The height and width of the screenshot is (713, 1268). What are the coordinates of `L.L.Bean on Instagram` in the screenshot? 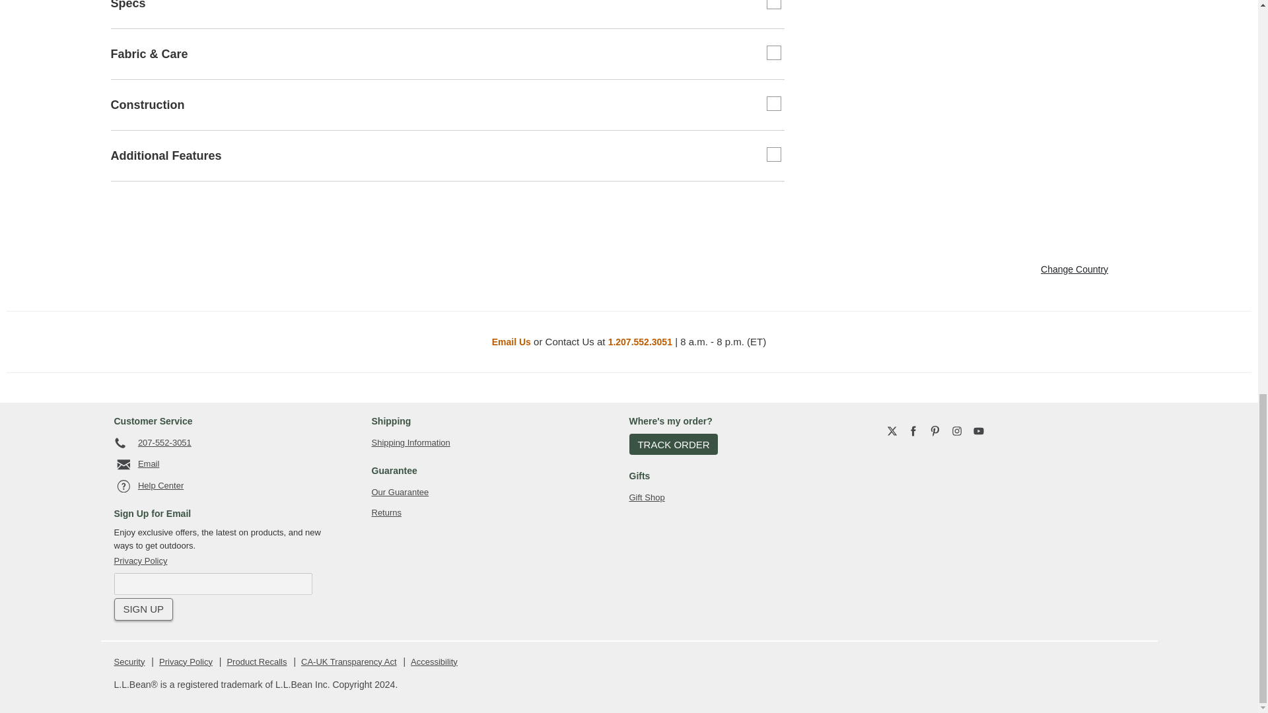 It's located at (957, 430).